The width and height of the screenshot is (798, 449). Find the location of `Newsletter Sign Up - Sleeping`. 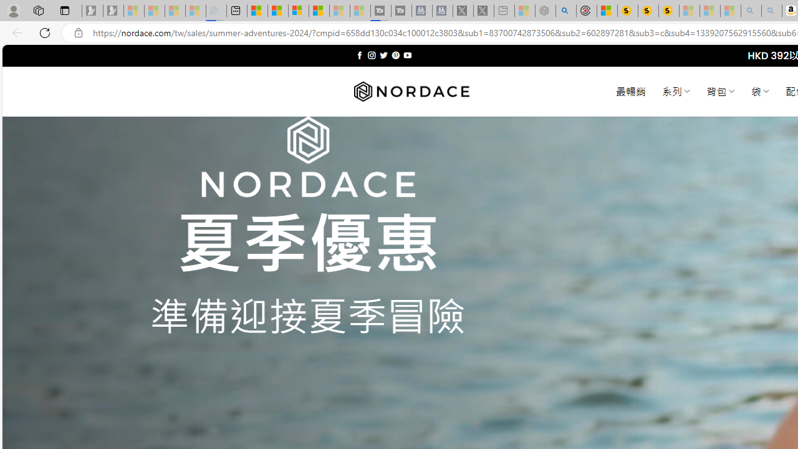

Newsletter Sign Up - Sleeping is located at coordinates (113, 11).